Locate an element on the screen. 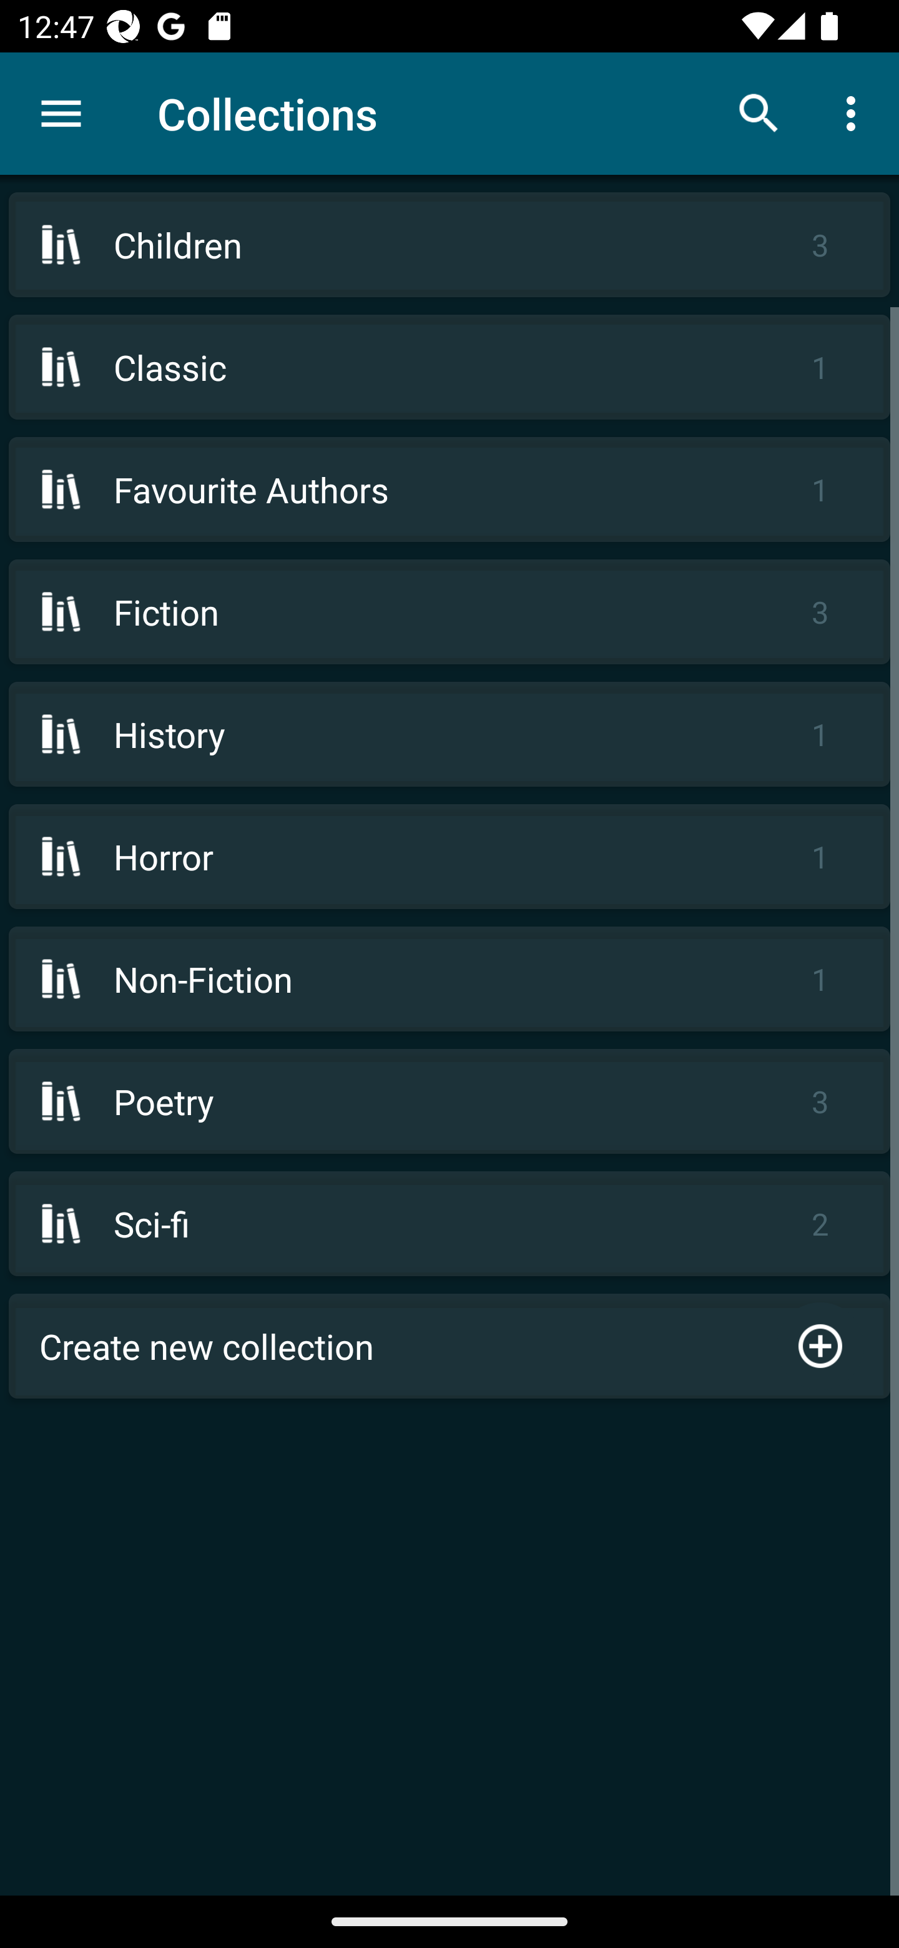 The width and height of the screenshot is (899, 1948). Sci-fi 2 is located at coordinates (449, 1223).